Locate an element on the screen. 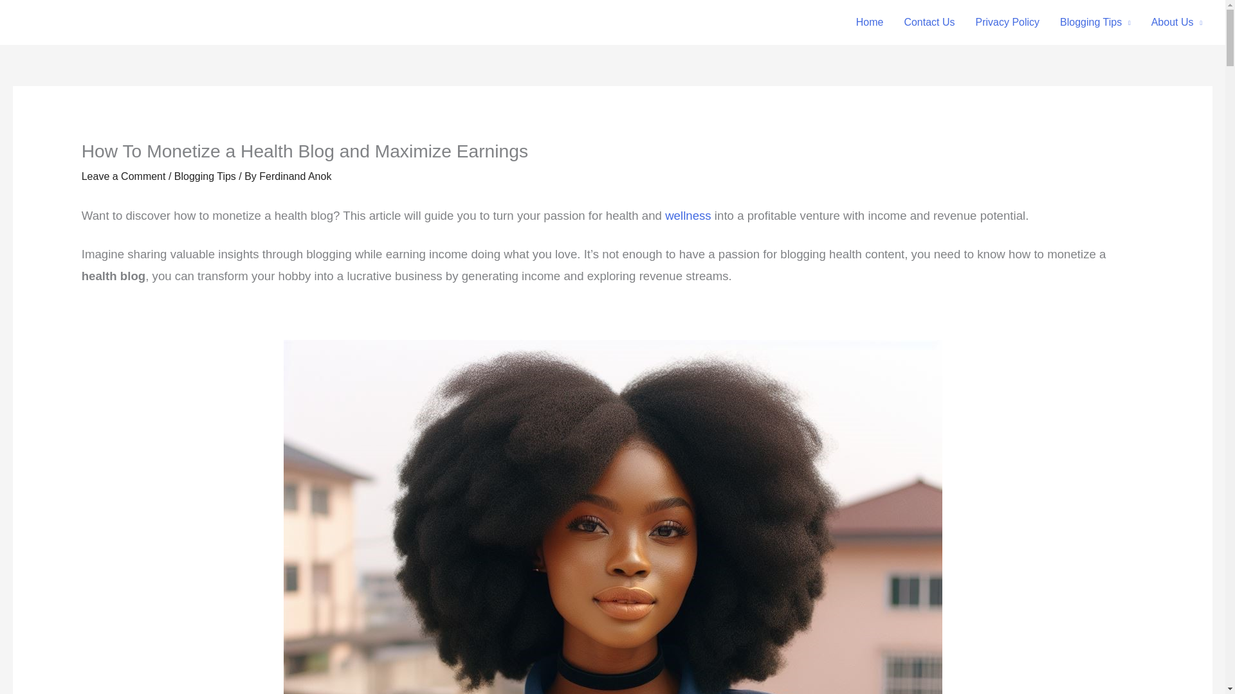 This screenshot has width=1235, height=694. Ferdinand Anok is located at coordinates (295, 176).